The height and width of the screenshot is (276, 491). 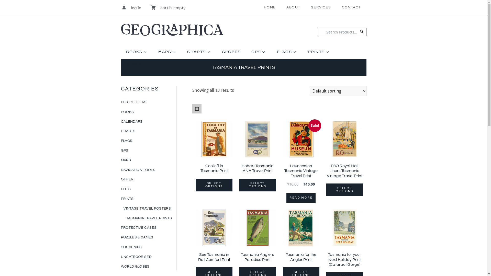 I want to click on Hobart Tasmania ANA Travel Print, so click(x=258, y=148).